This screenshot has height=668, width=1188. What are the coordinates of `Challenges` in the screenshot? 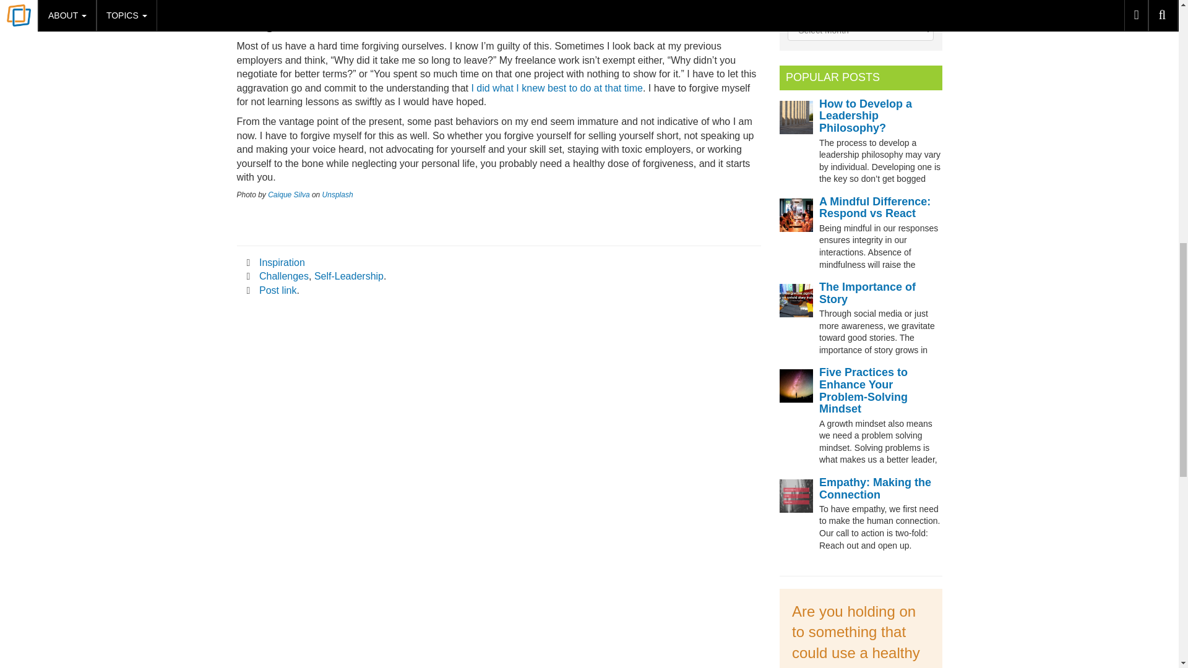 It's located at (283, 276).